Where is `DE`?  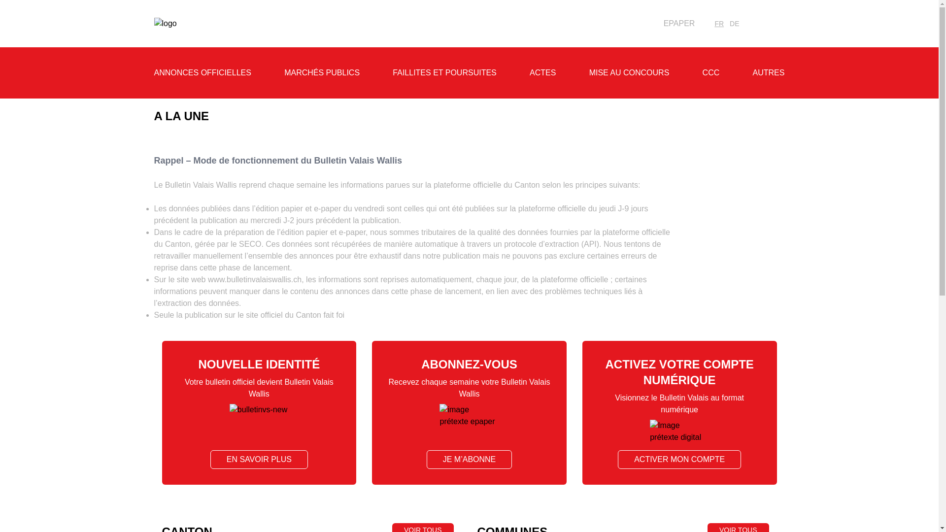 DE is located at coordinates (734, 24).